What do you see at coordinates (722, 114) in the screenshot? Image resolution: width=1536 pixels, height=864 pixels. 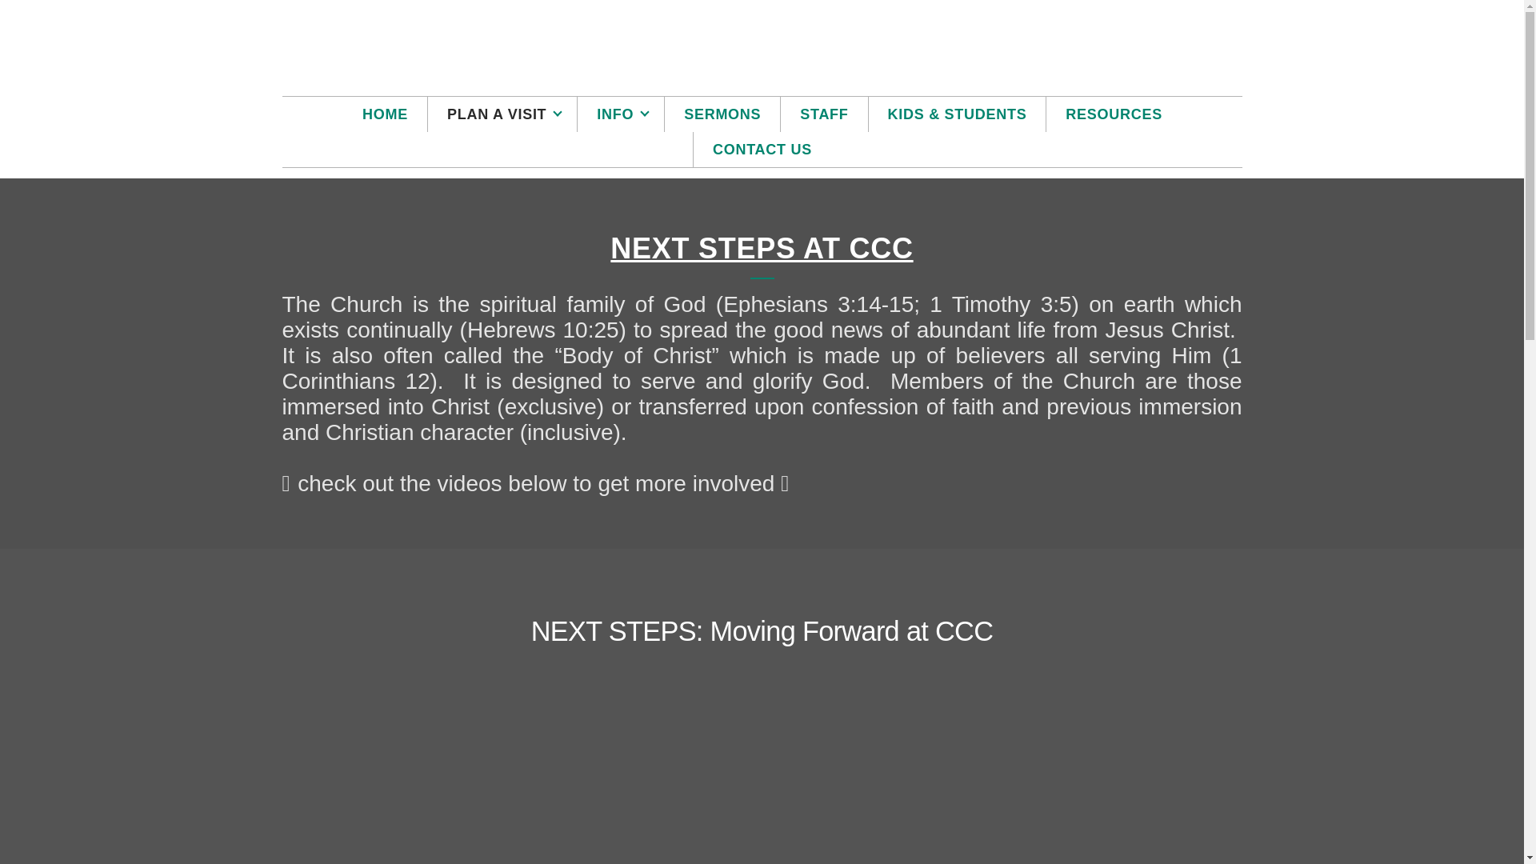 I see `SERMONS` at bounding box center [722, 114].